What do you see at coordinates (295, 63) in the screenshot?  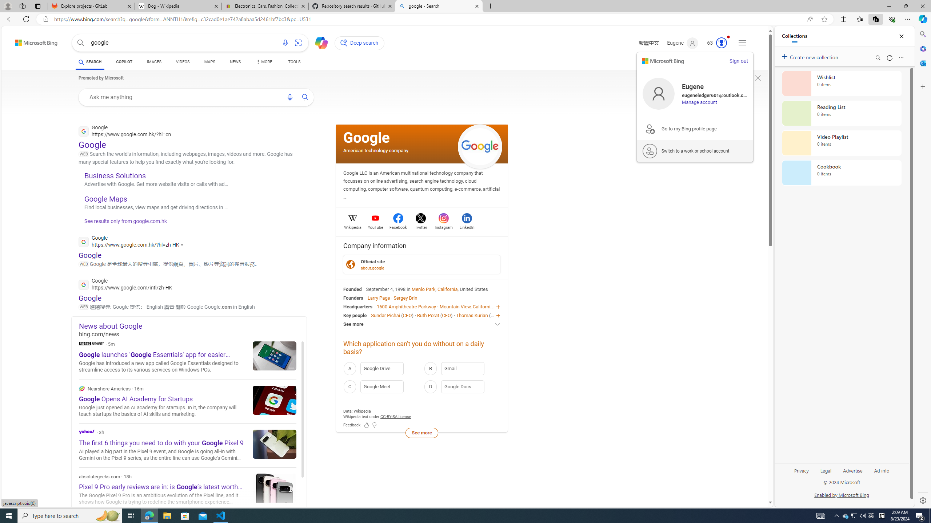 I see `TOOLS` at bounding box center [295, 63].